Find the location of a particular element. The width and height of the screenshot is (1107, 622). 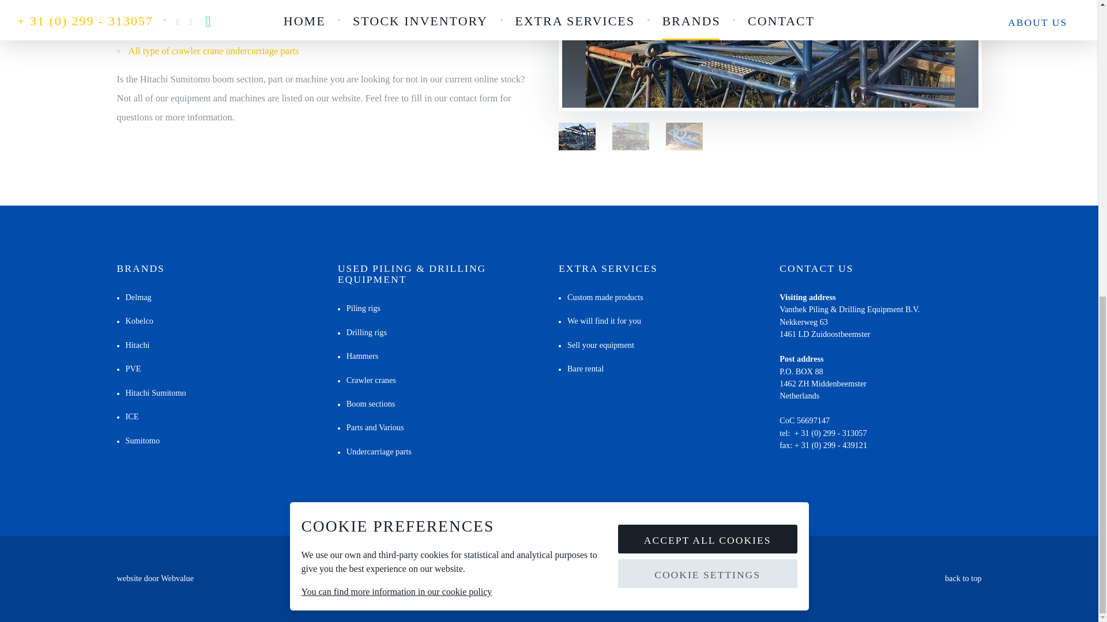

All type of crawler crane undercarriage parts is located at coordinates (213, 51).